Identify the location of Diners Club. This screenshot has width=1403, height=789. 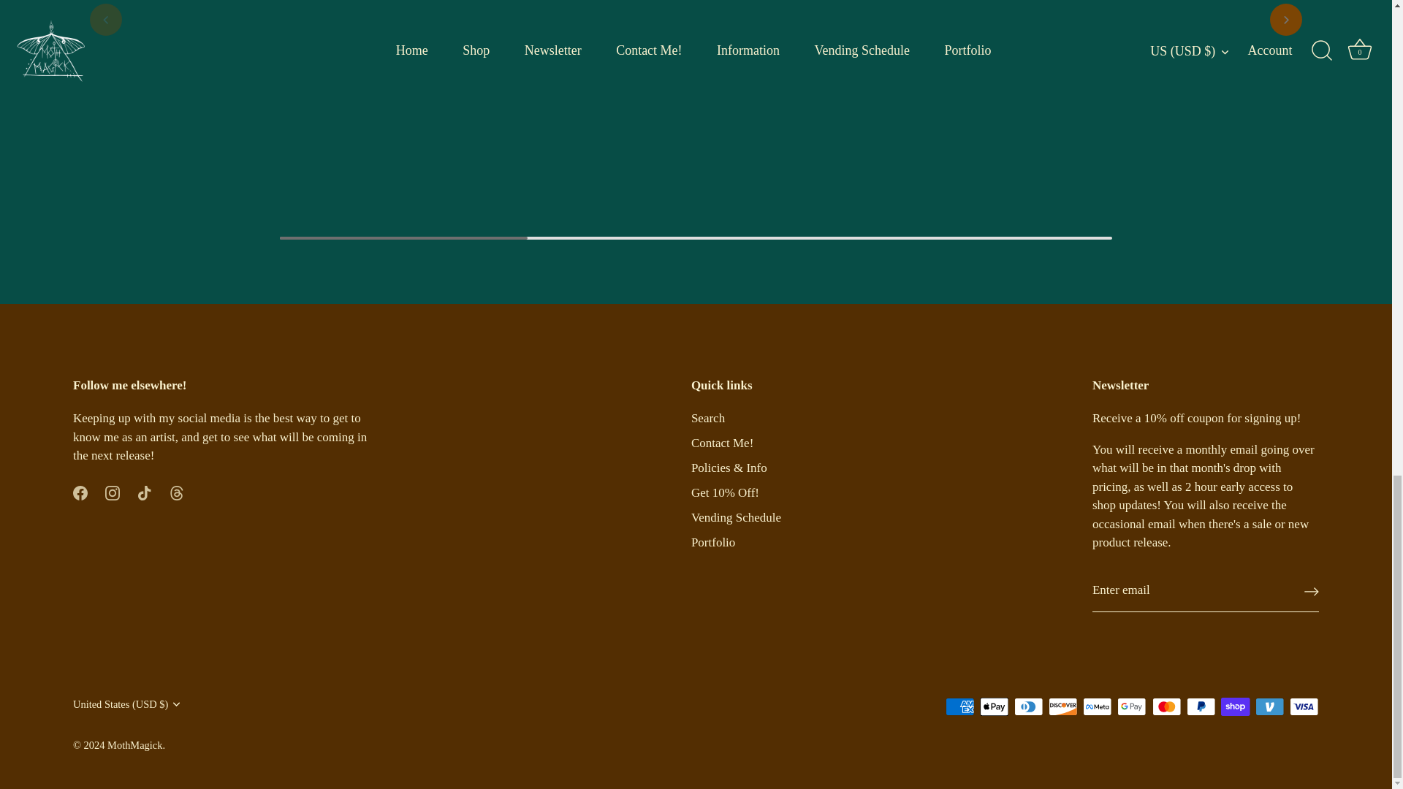
(1029, 706).